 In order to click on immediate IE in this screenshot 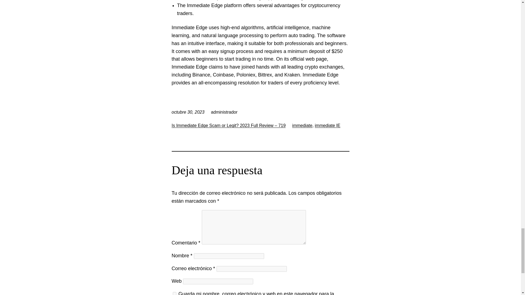, I will do `click(327, 125)`.